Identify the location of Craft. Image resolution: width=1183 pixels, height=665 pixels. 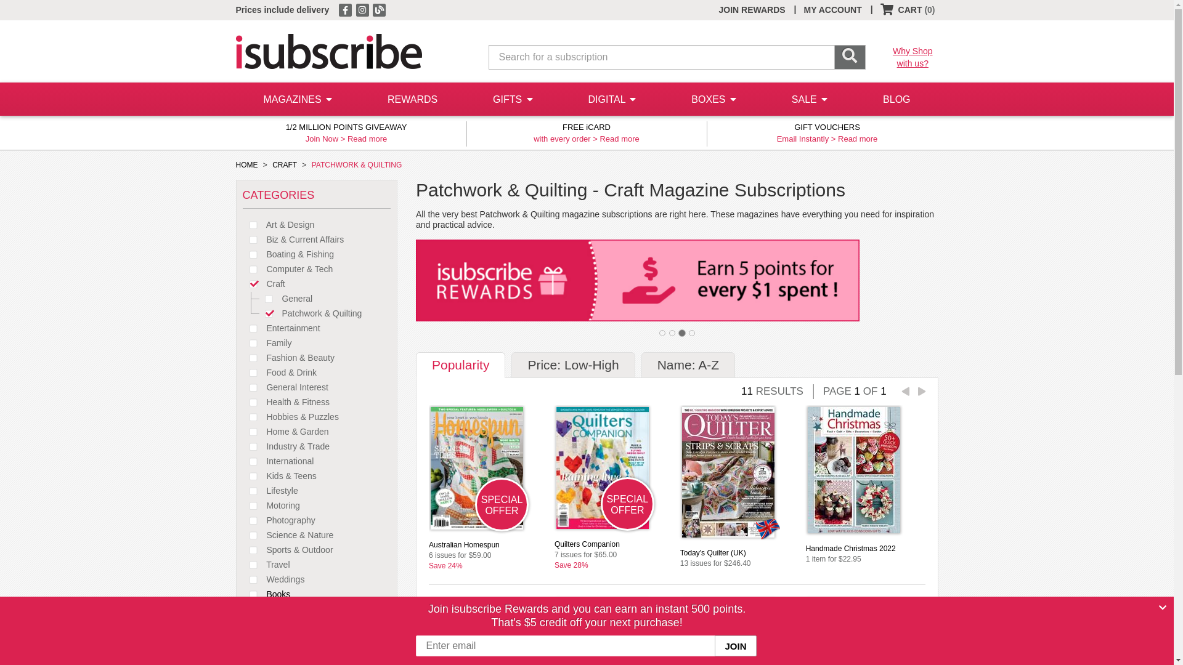
(264, 284).